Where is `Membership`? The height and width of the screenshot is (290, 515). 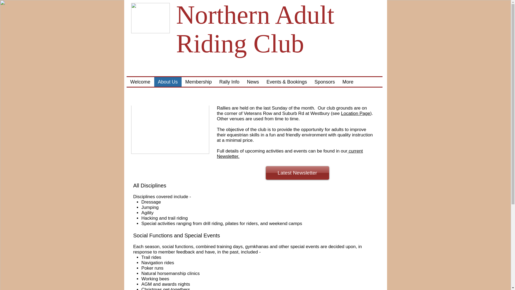
Membership is located at coordinates (198, 82).